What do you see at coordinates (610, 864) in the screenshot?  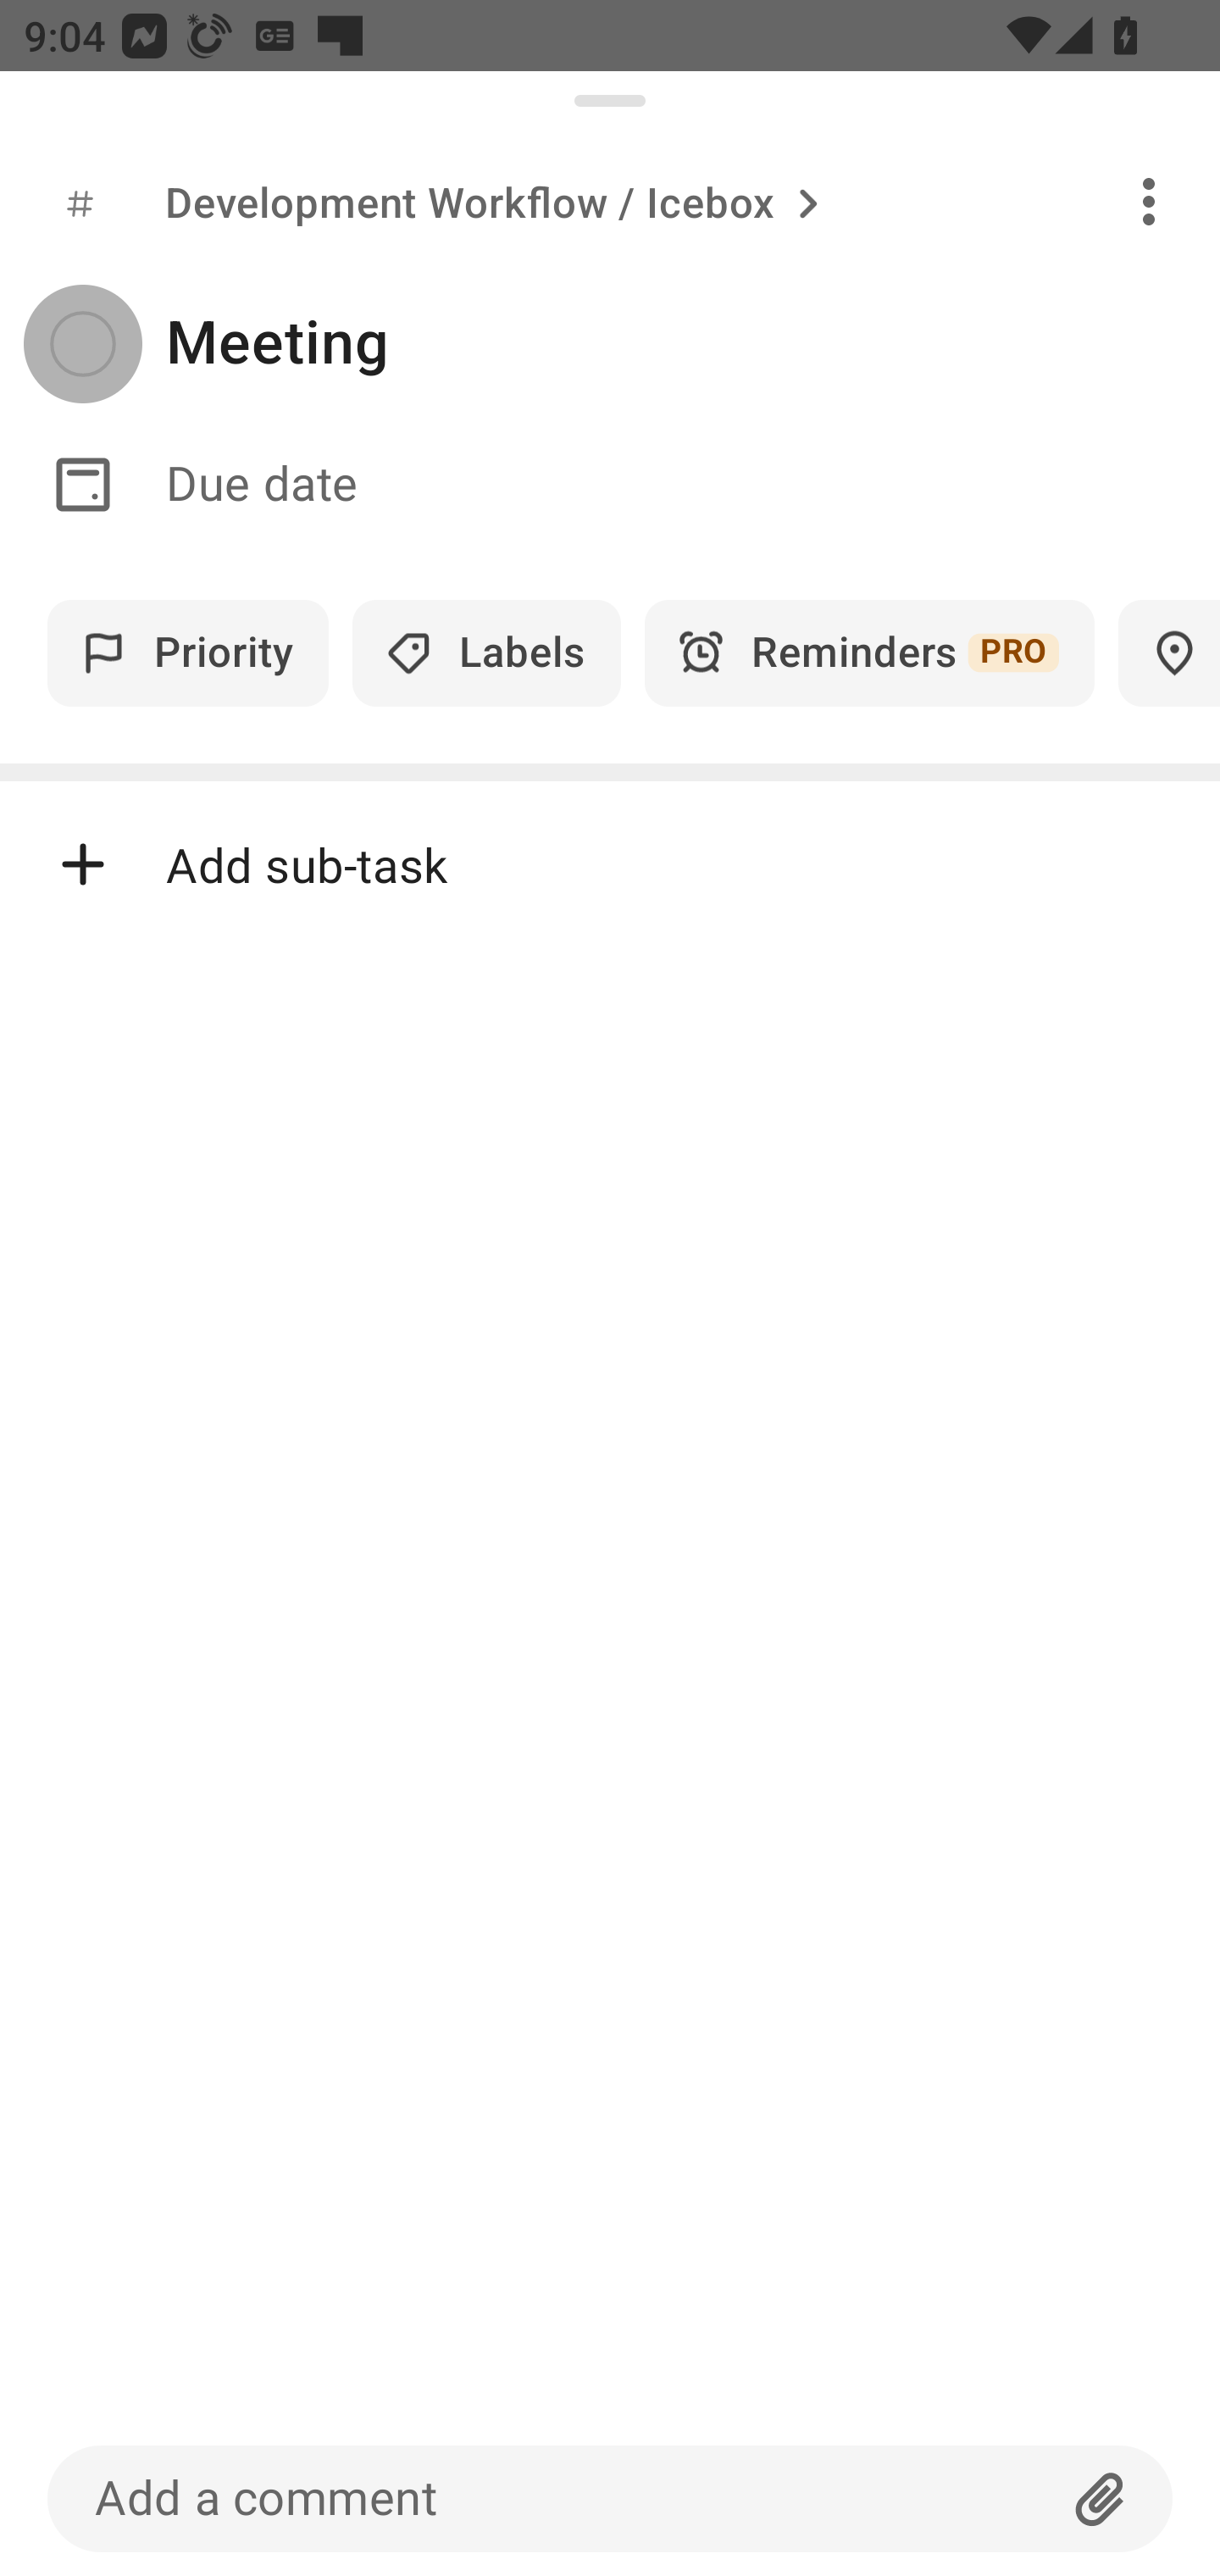 I see `Add sub-task` at bounding box center [610, 864].